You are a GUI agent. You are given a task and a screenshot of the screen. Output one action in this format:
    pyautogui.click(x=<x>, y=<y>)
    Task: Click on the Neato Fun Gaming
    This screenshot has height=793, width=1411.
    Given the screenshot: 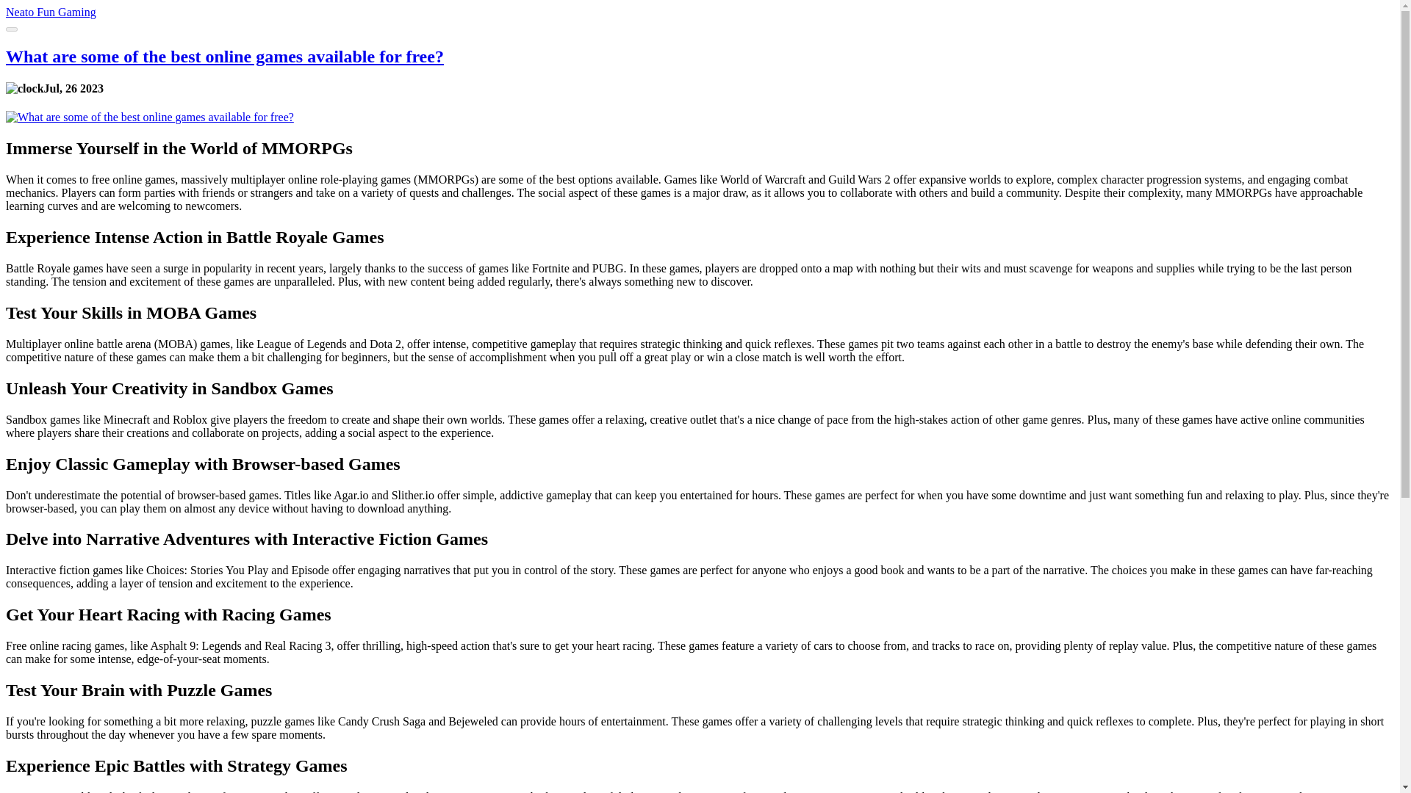 What is the action you would take?
    pyautogui.click(x=50, y=12)
    